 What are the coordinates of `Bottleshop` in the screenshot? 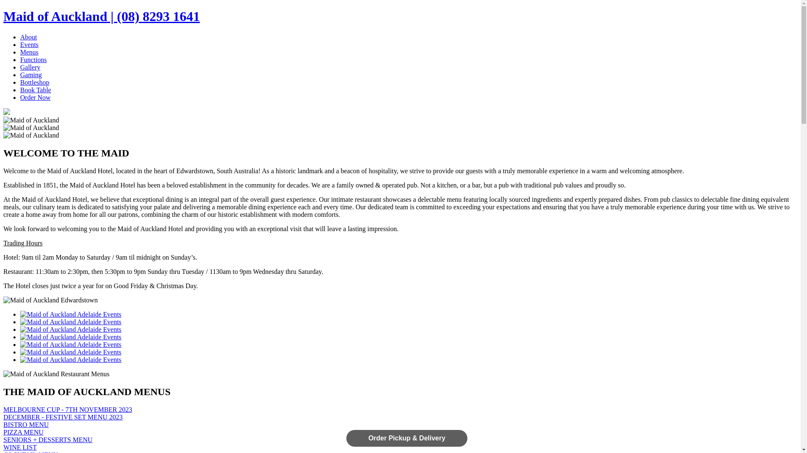 It's located at (34, 82).